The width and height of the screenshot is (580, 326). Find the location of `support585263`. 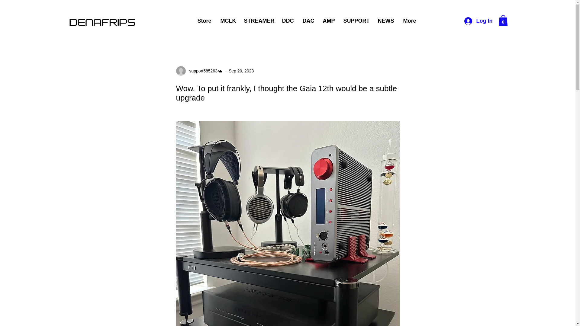

support585263 is located at coordinates (201, 71).